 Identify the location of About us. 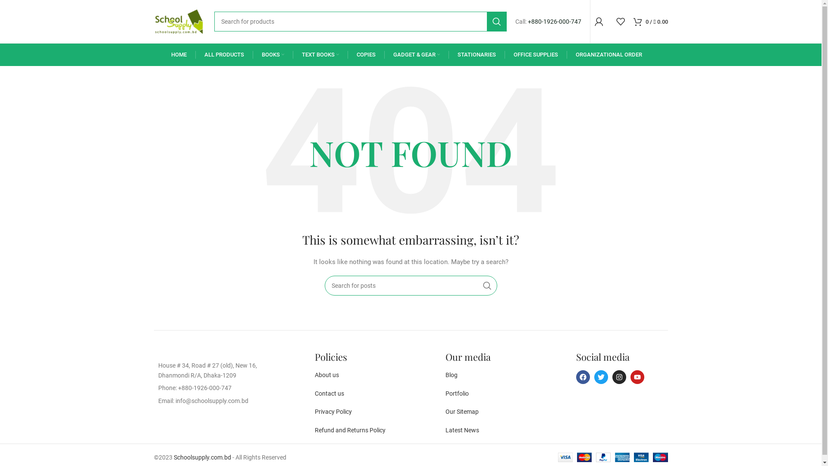
(327, 375).